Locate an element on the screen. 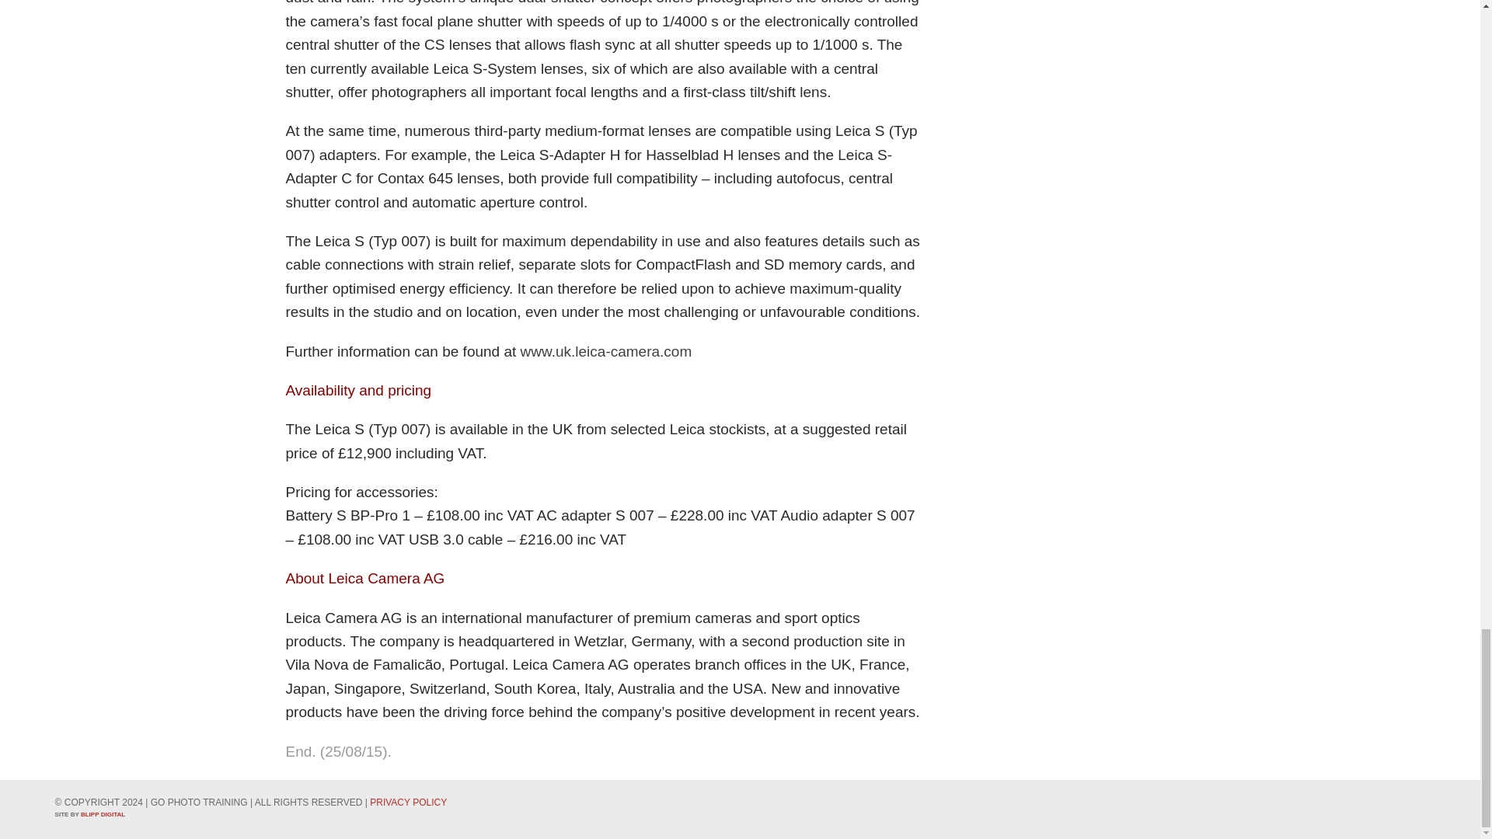 The height and width of the screenshot is (839, 1492). Page 4 is located at coordinates (605, 751).